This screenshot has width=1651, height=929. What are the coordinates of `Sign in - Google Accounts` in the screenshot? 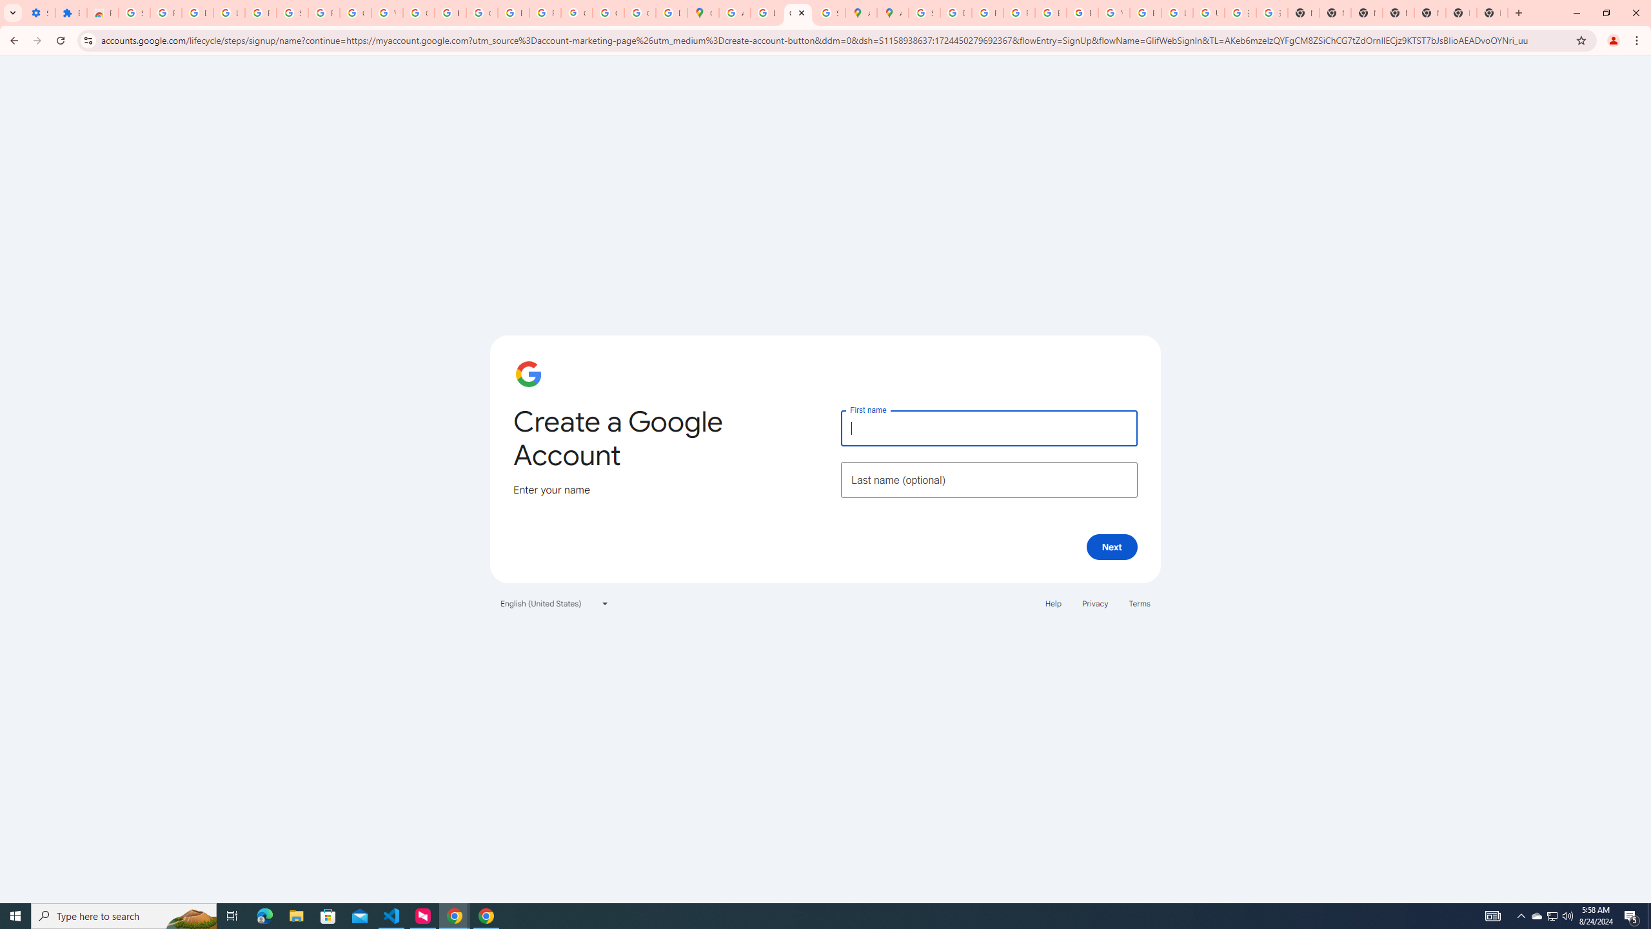 It's located at (292, 13).